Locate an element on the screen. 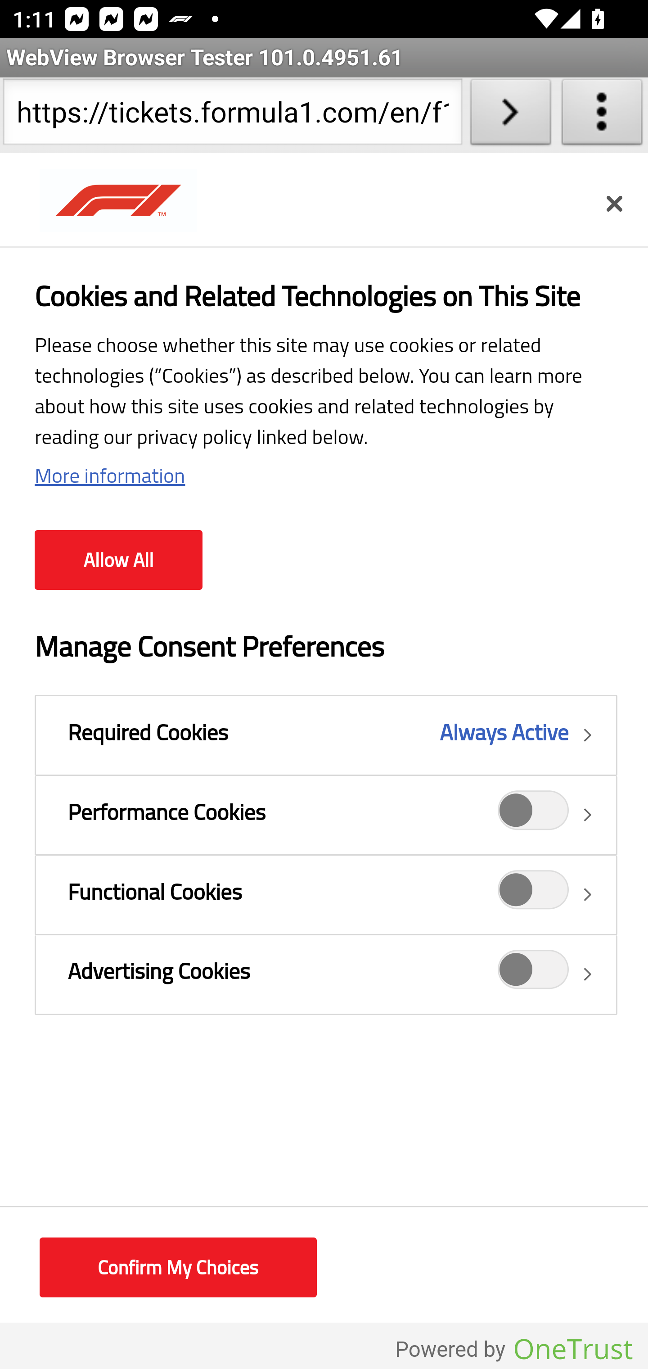 The image size is (648, 1369). Load URL is located at coordinates (510, 115).